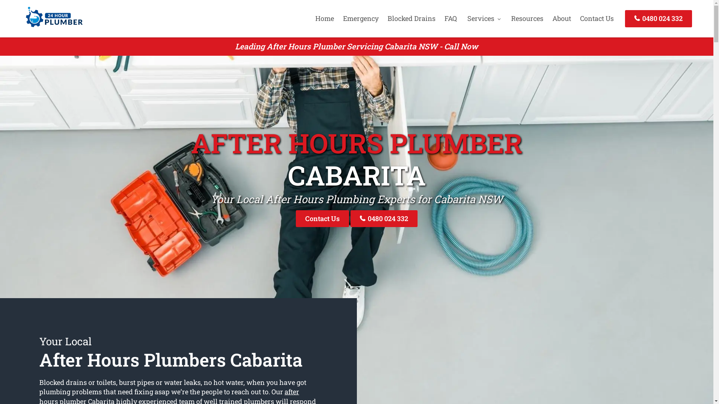 This screenshot has height=404, width=719. Describe the element at coordinates (562, 18) in the screenshot. I see `About` at that location.